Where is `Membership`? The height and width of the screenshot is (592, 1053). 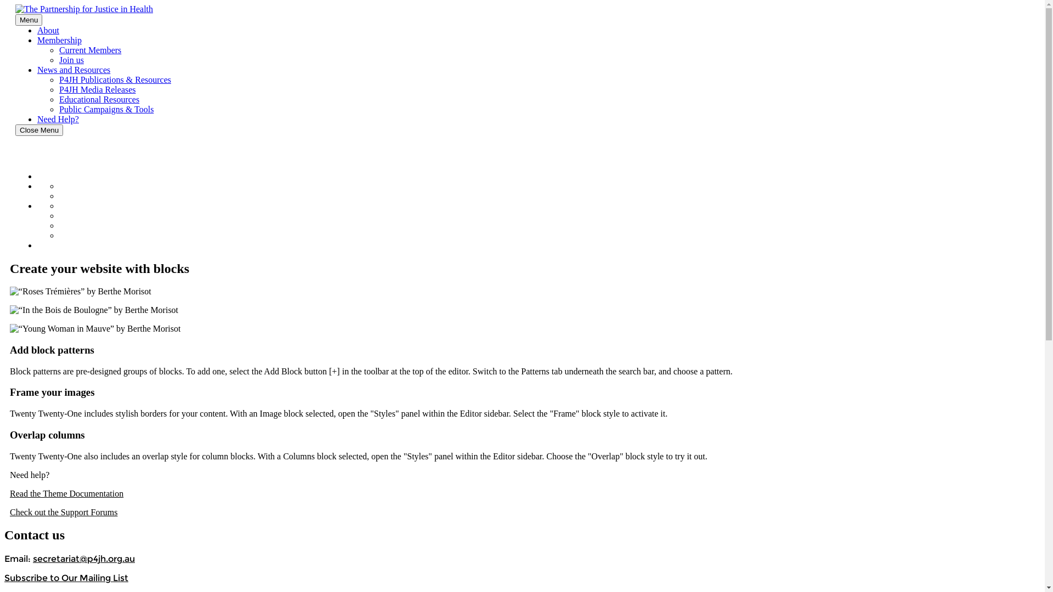
Membership is located at coordinates (64, 187).